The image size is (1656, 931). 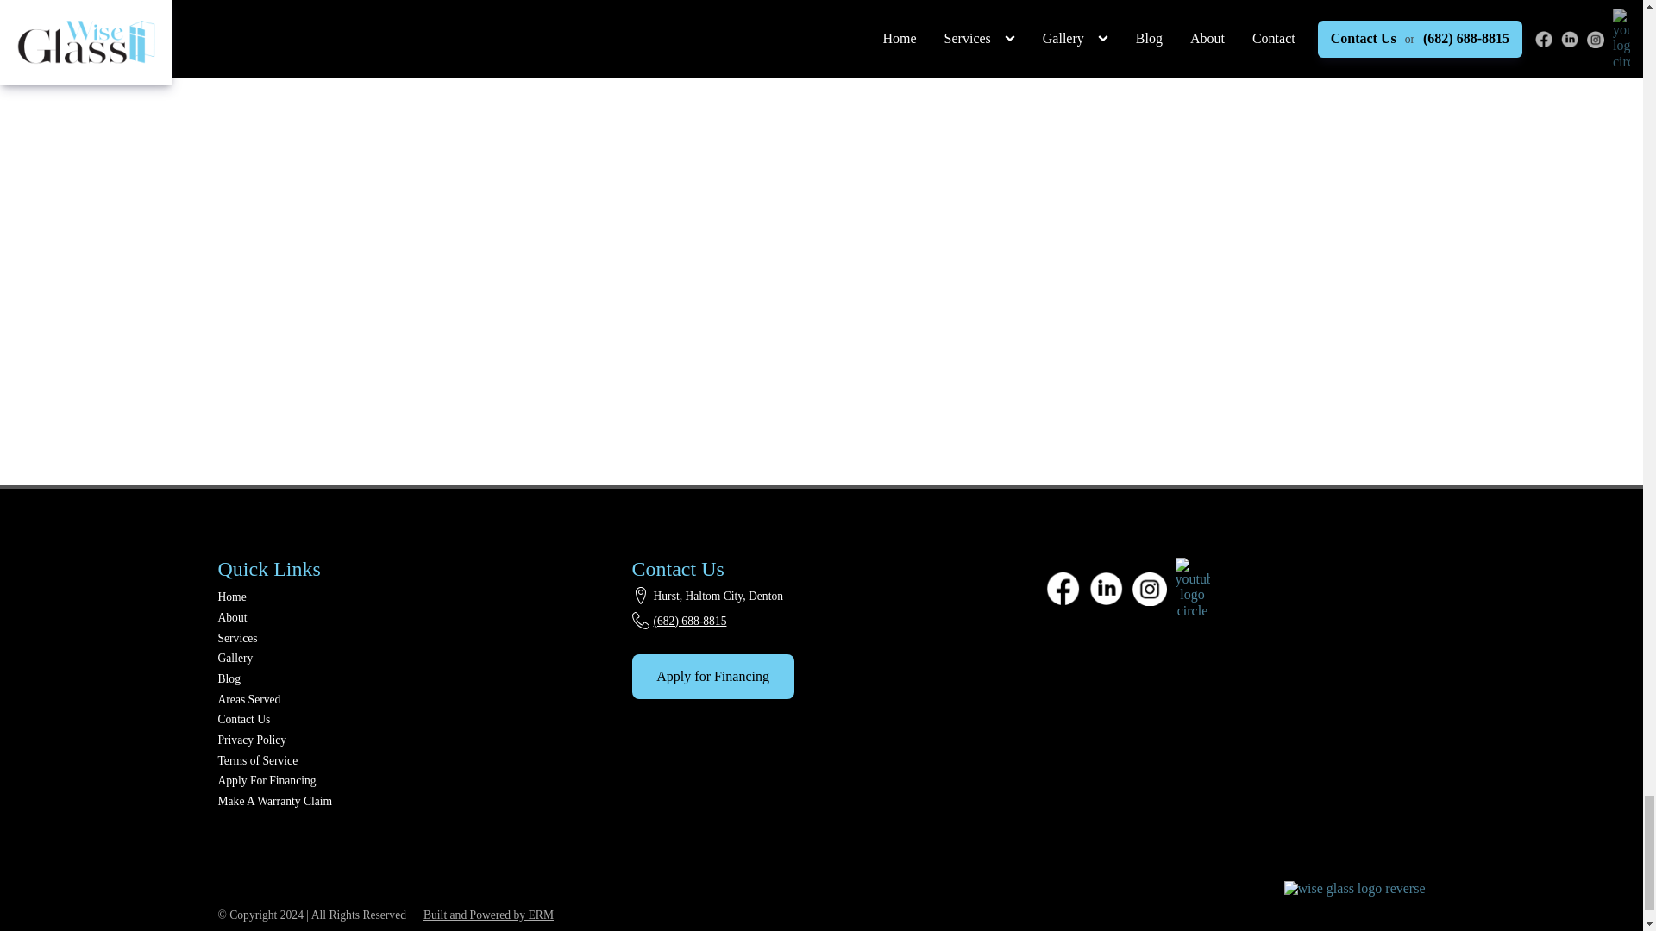 I want to click on Privacy Policy, so click(x=274, y=740).